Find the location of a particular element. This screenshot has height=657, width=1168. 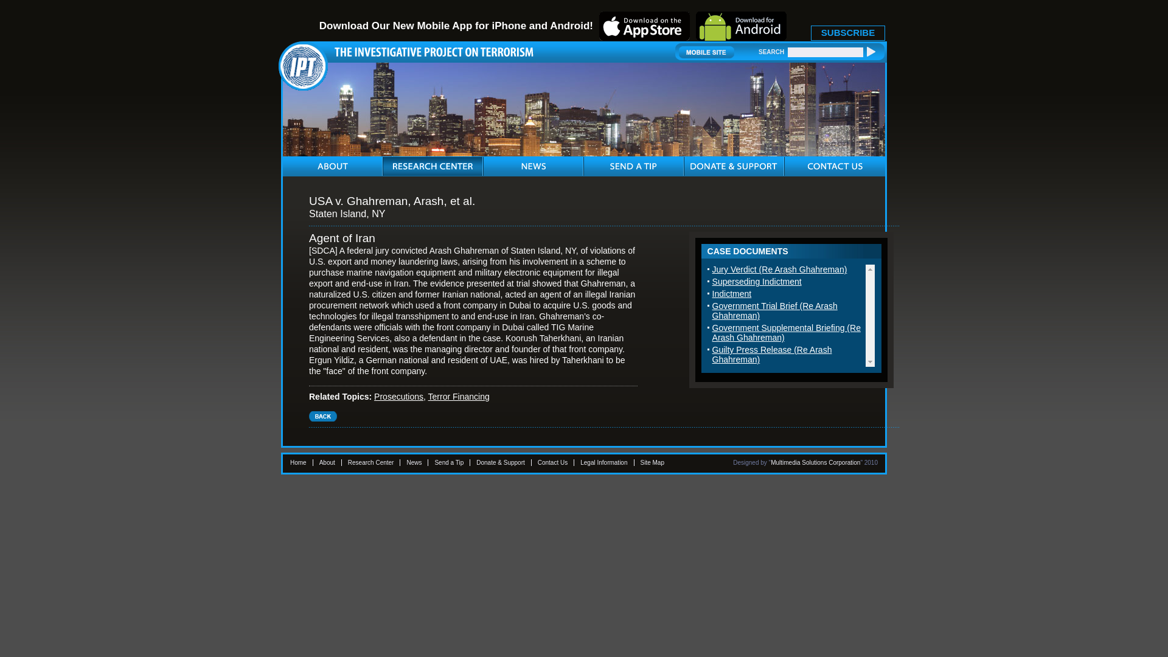

SUBSCRIBE is located at coordinates (848, 33).